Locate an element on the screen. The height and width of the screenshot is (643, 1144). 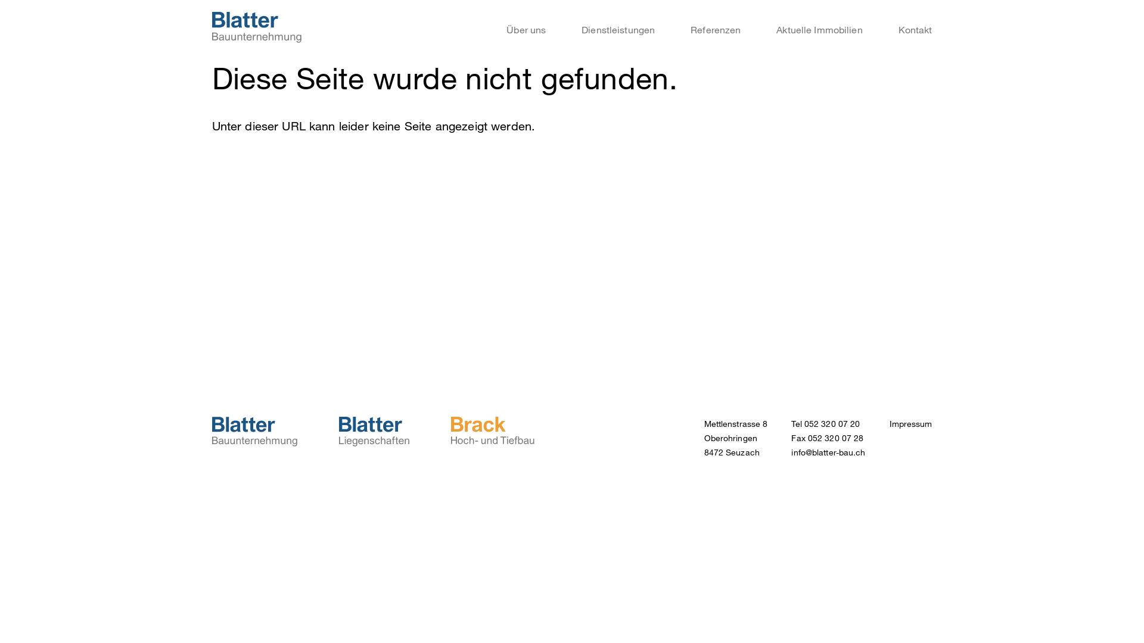
Kontakt is located at coordinates (915, 30).